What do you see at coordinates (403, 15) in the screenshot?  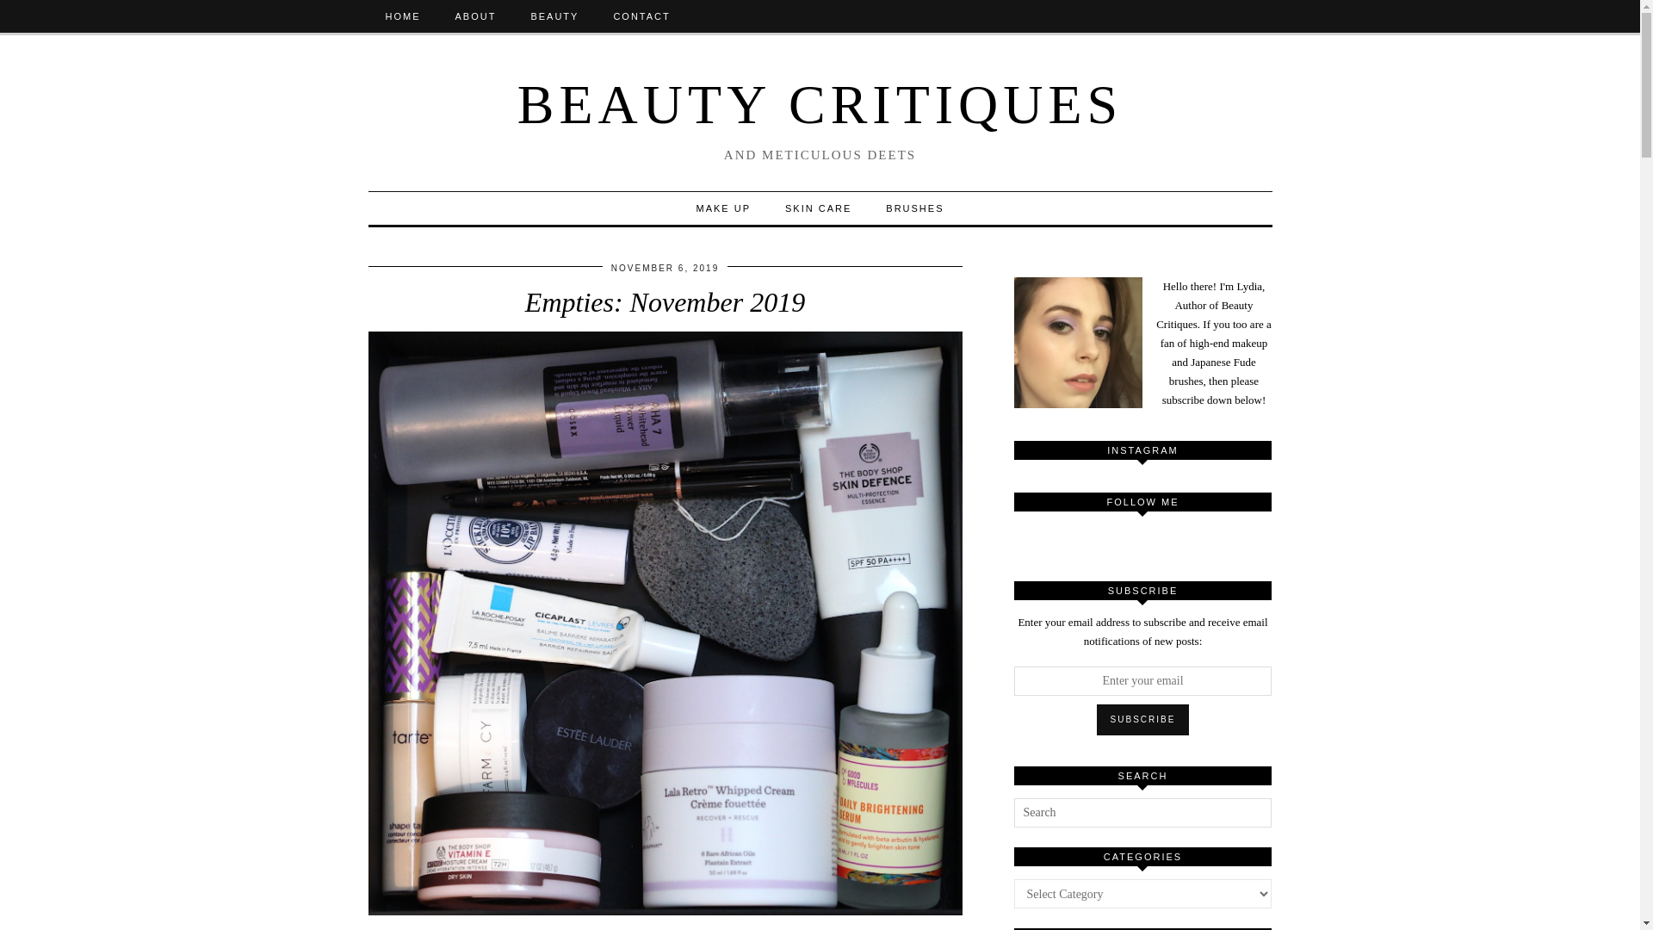 I see `HOME` at bounding box center [403, 15].